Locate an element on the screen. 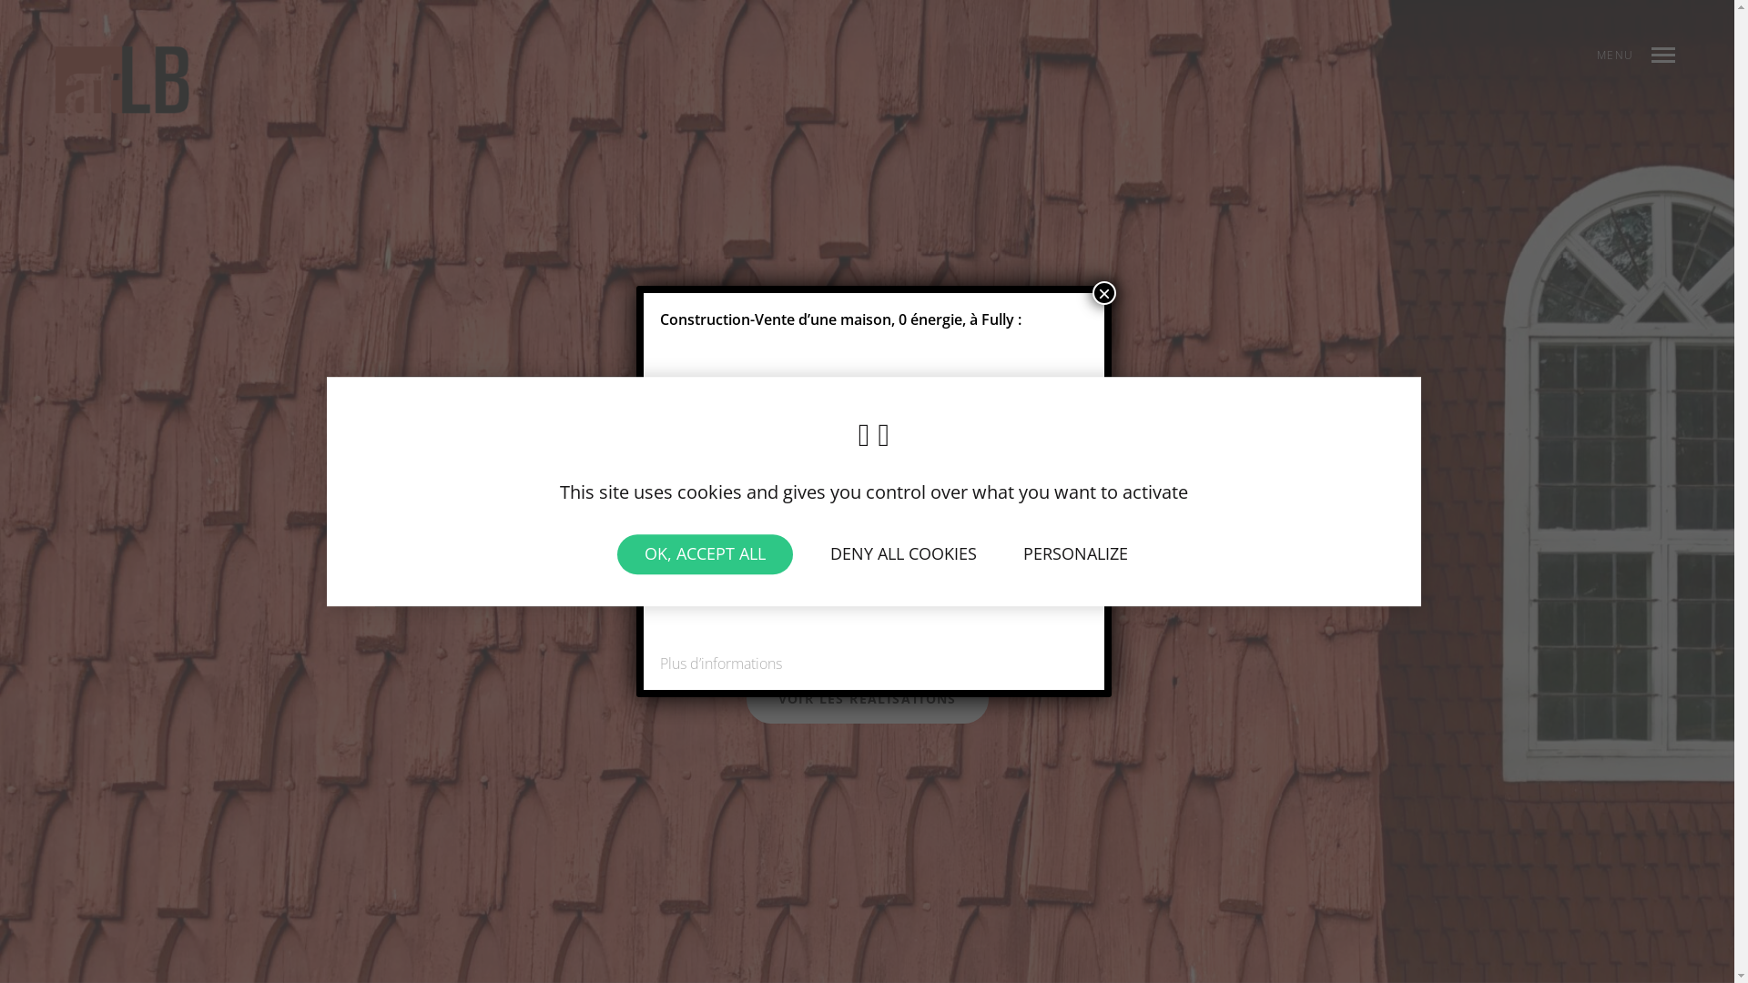 Image resolution: width=1748 pixels, height=983 pixels. PERSONALIZE is located at coordinates (1076, 554).